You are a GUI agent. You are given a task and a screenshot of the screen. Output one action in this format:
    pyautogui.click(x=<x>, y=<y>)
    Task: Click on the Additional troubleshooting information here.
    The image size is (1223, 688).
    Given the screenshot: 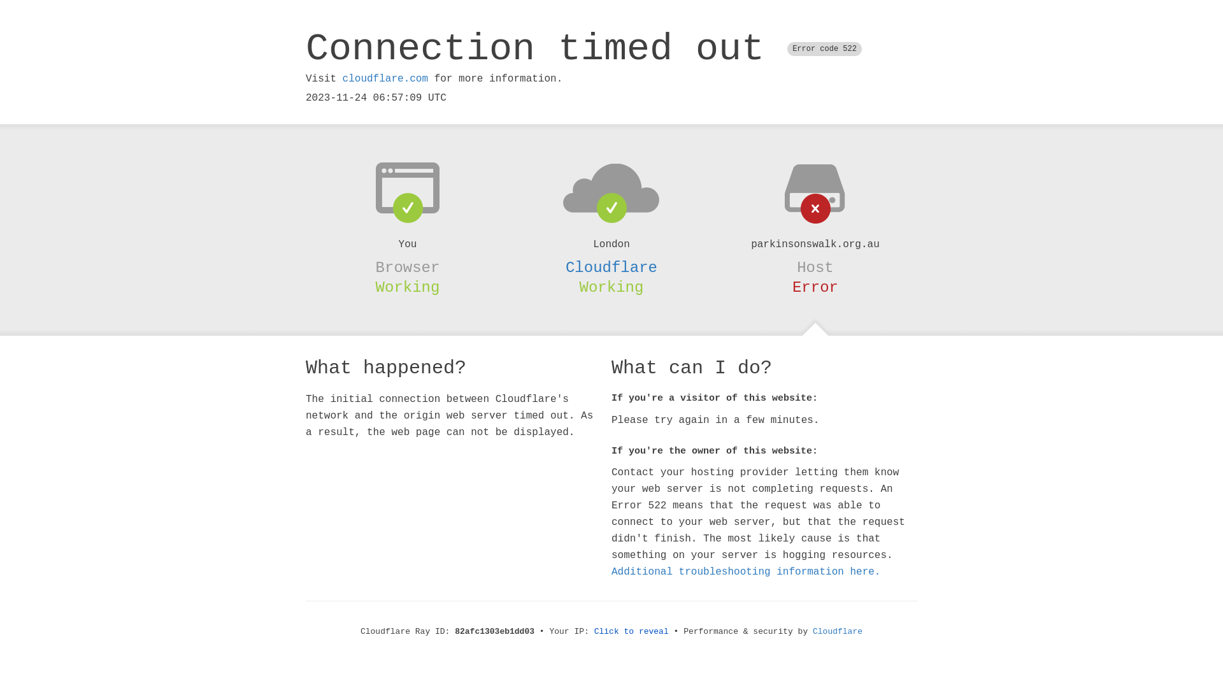 What is the action you would take?
    pyautogui.click(x=746, y=572)
    